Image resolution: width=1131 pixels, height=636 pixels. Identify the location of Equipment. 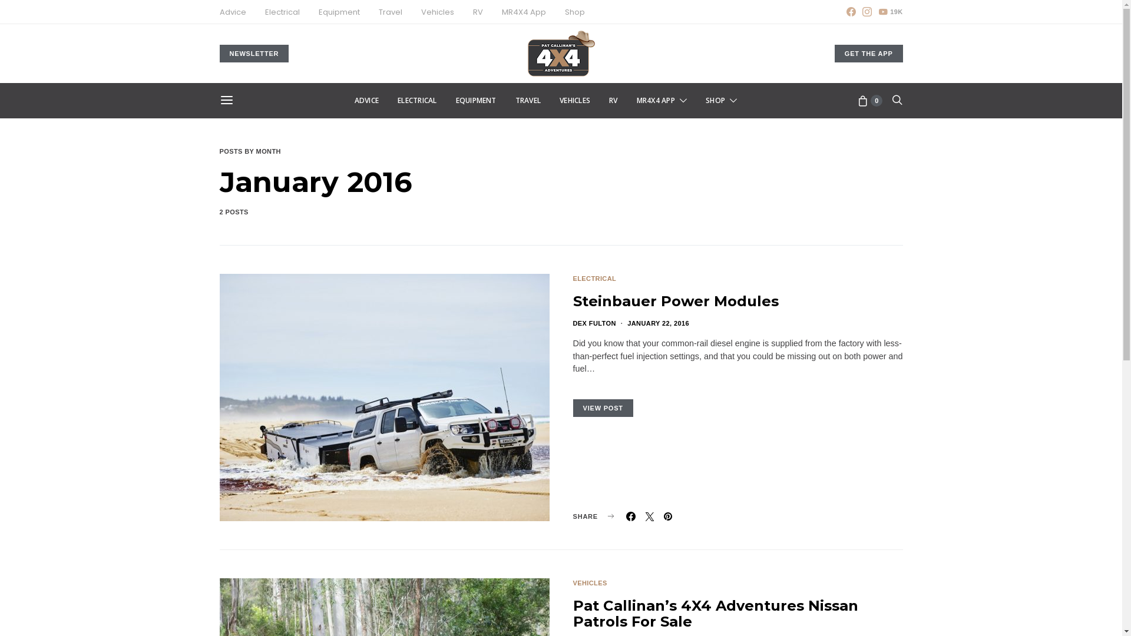
(339, 12).